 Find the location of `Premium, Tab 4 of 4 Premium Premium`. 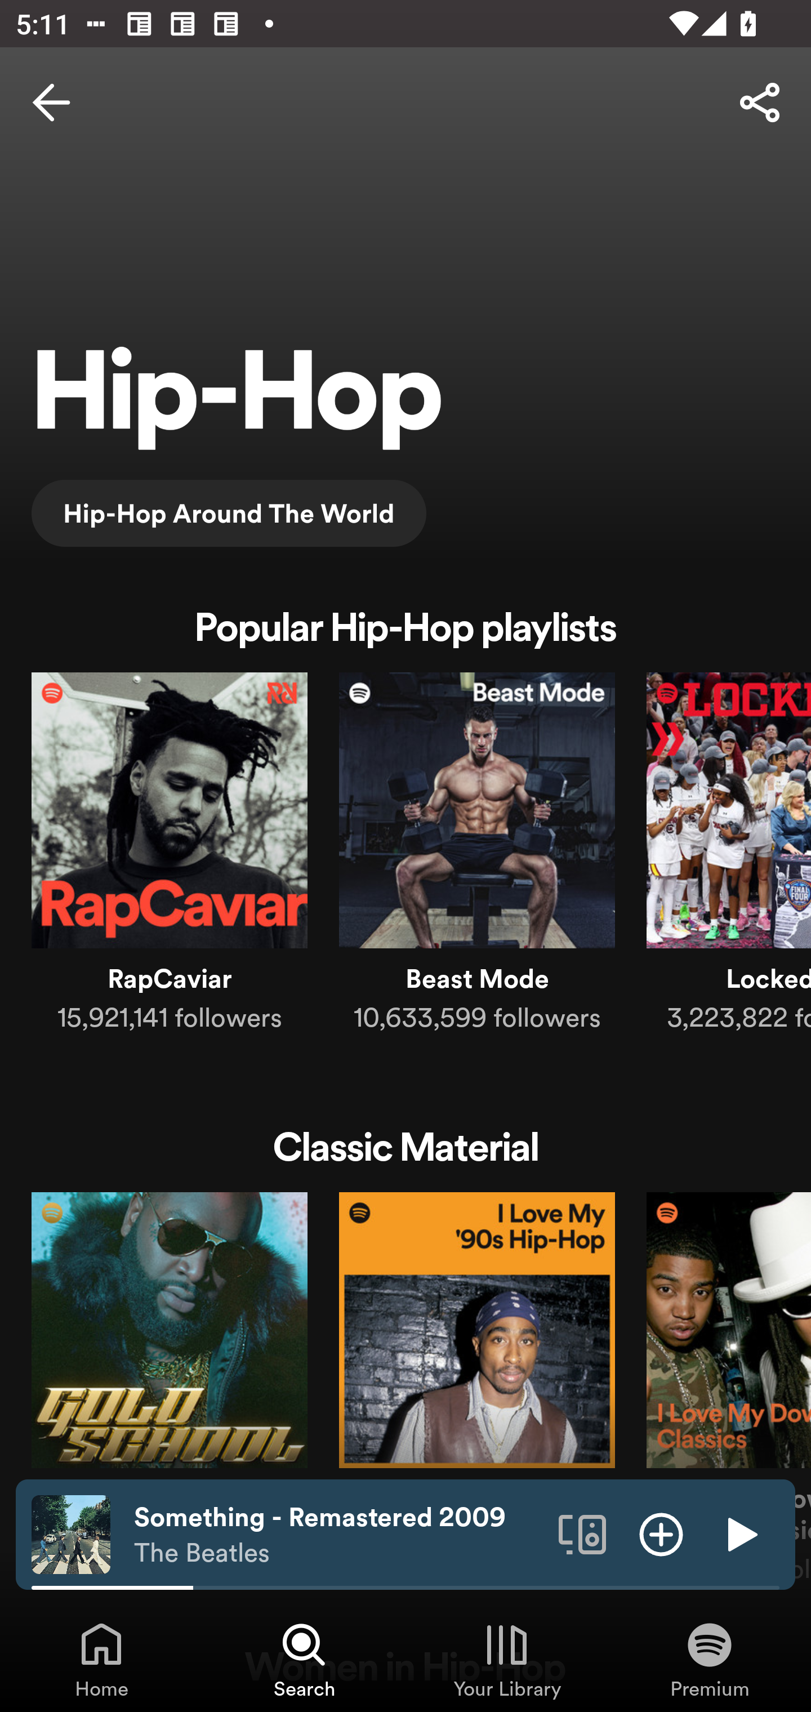

Premium, Tab 4 of 4 Premium Premium is located at coordinates (710, 1659).